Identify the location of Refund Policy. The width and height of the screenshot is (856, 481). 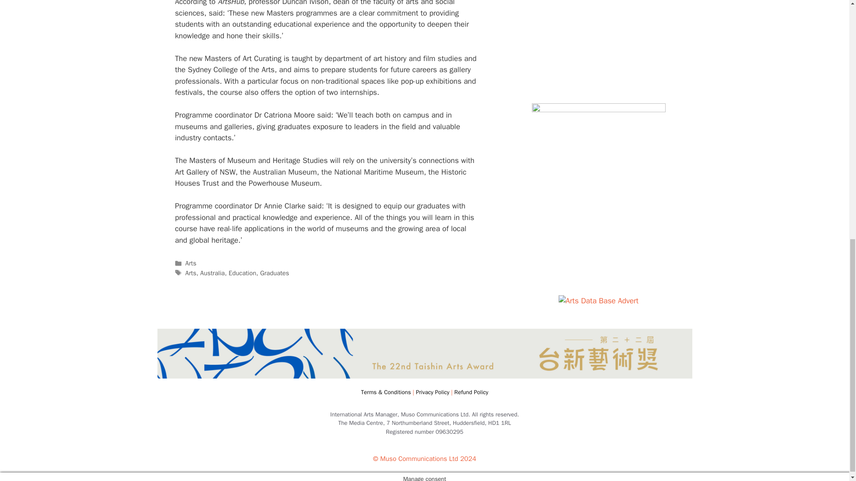
(471, 392).